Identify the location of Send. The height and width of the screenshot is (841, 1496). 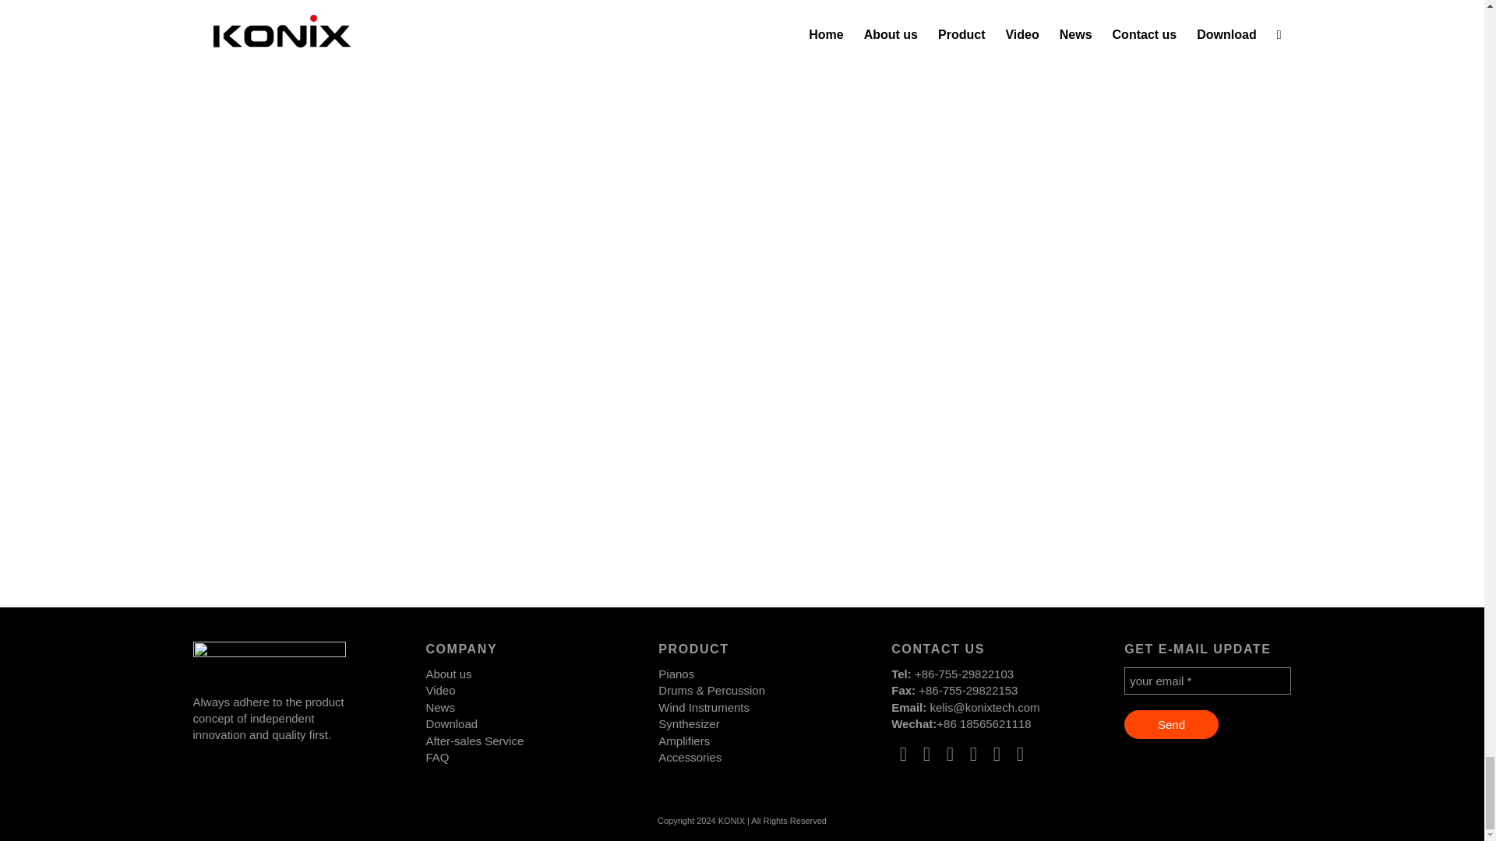
(1172, 724).